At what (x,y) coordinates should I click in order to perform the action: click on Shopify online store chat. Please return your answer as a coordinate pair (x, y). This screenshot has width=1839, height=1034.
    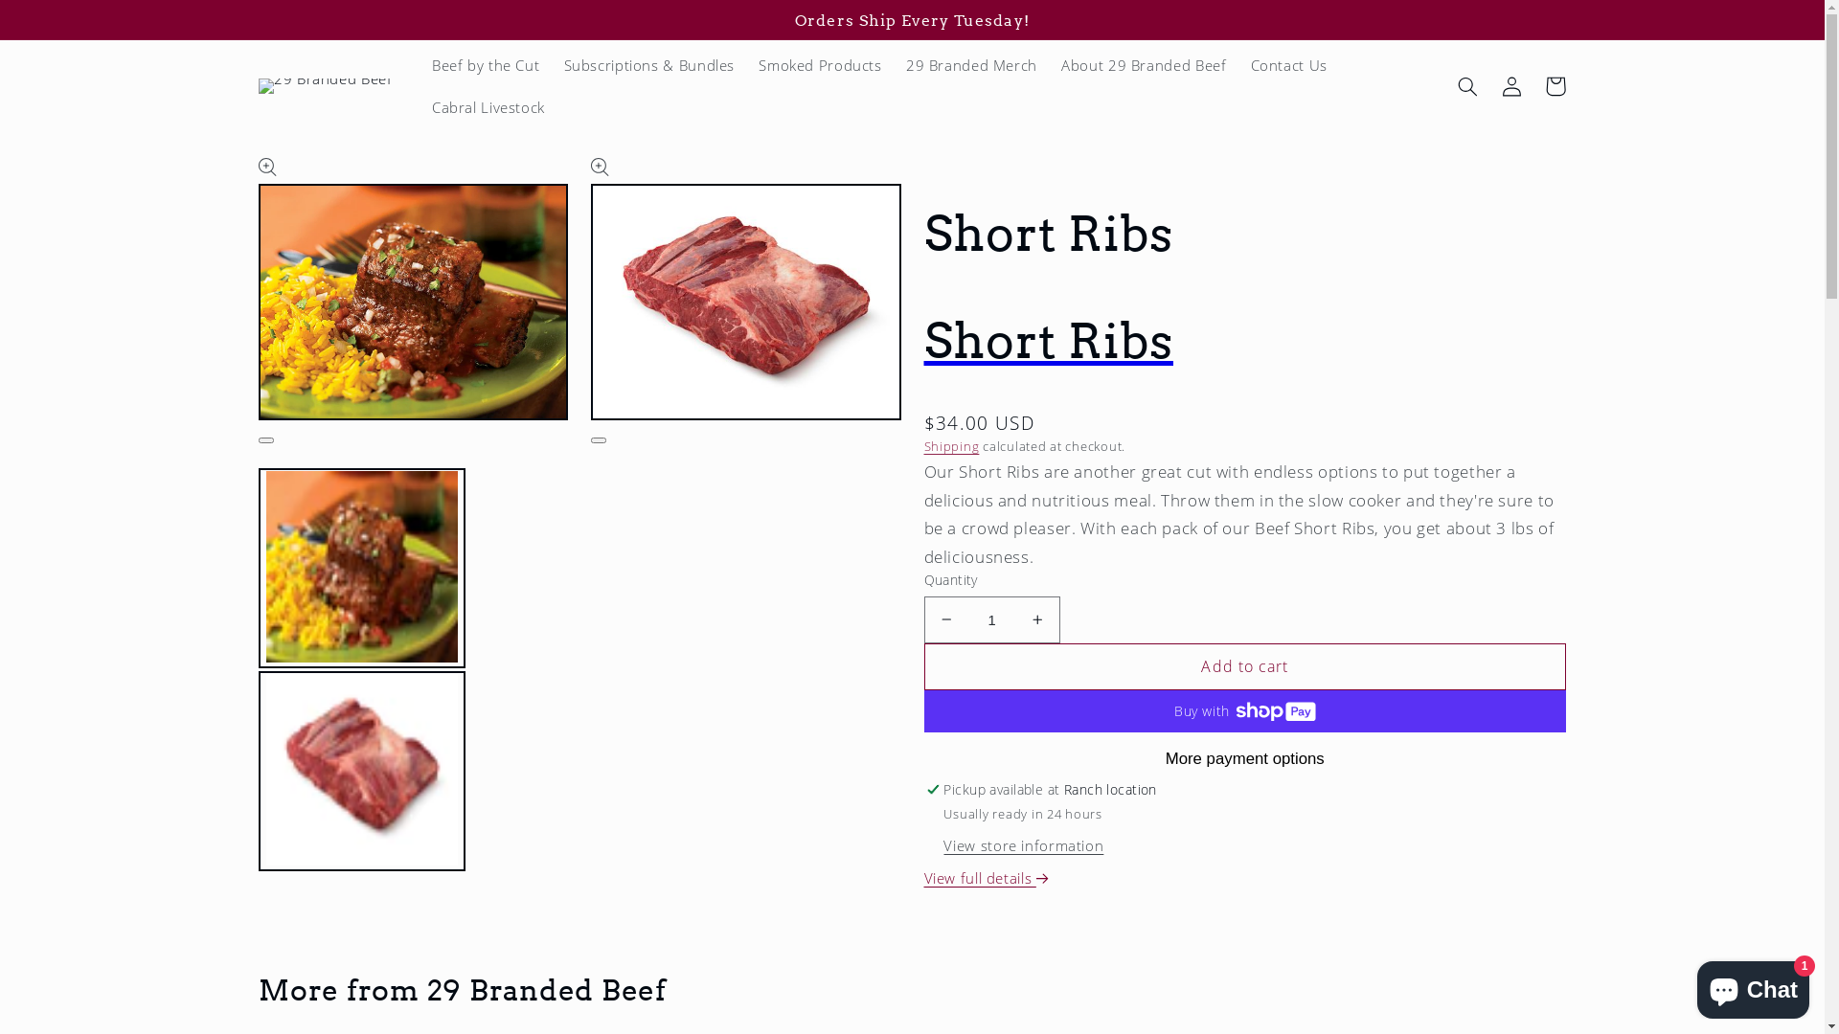
    Looking at the image, I should click on (1753, 986).